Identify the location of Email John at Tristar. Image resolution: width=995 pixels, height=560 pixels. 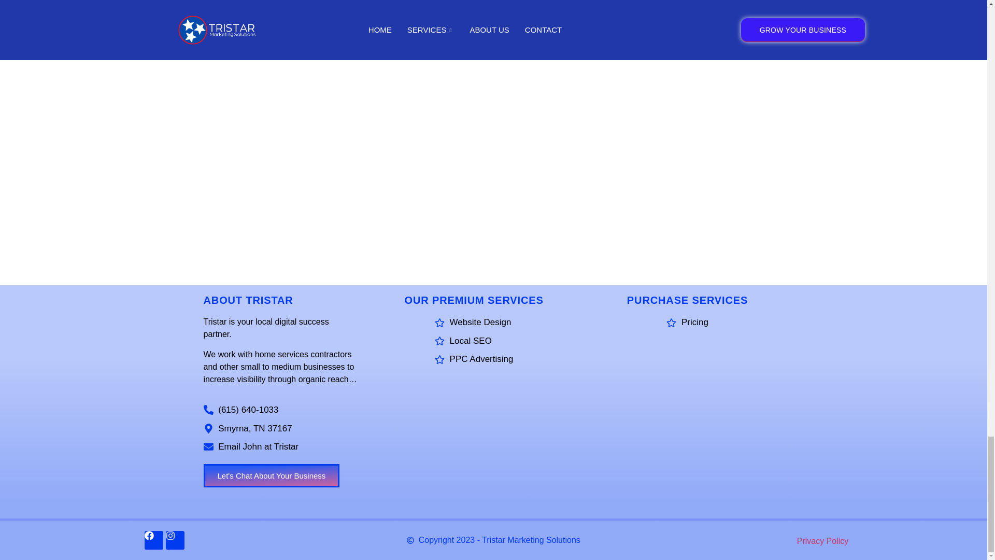
(279, 446).